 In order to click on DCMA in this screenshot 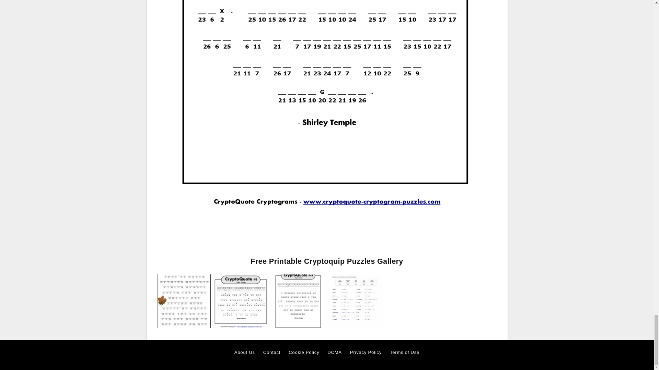, I will do `click(334, 353)`.